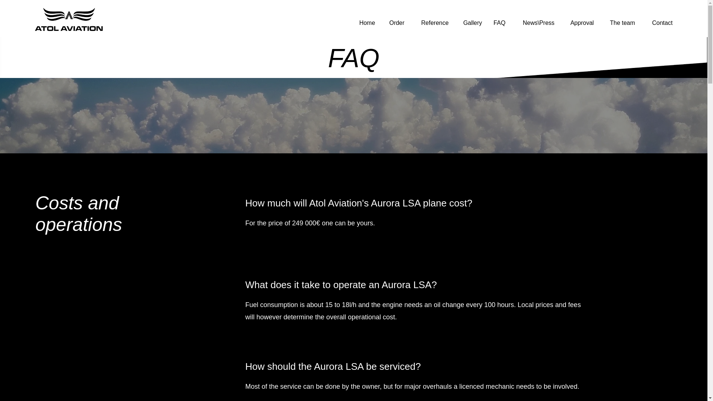  What do you see at coordinates (620, 23) in the screenshot?
I see `The team` at bounding box center [620, 23].